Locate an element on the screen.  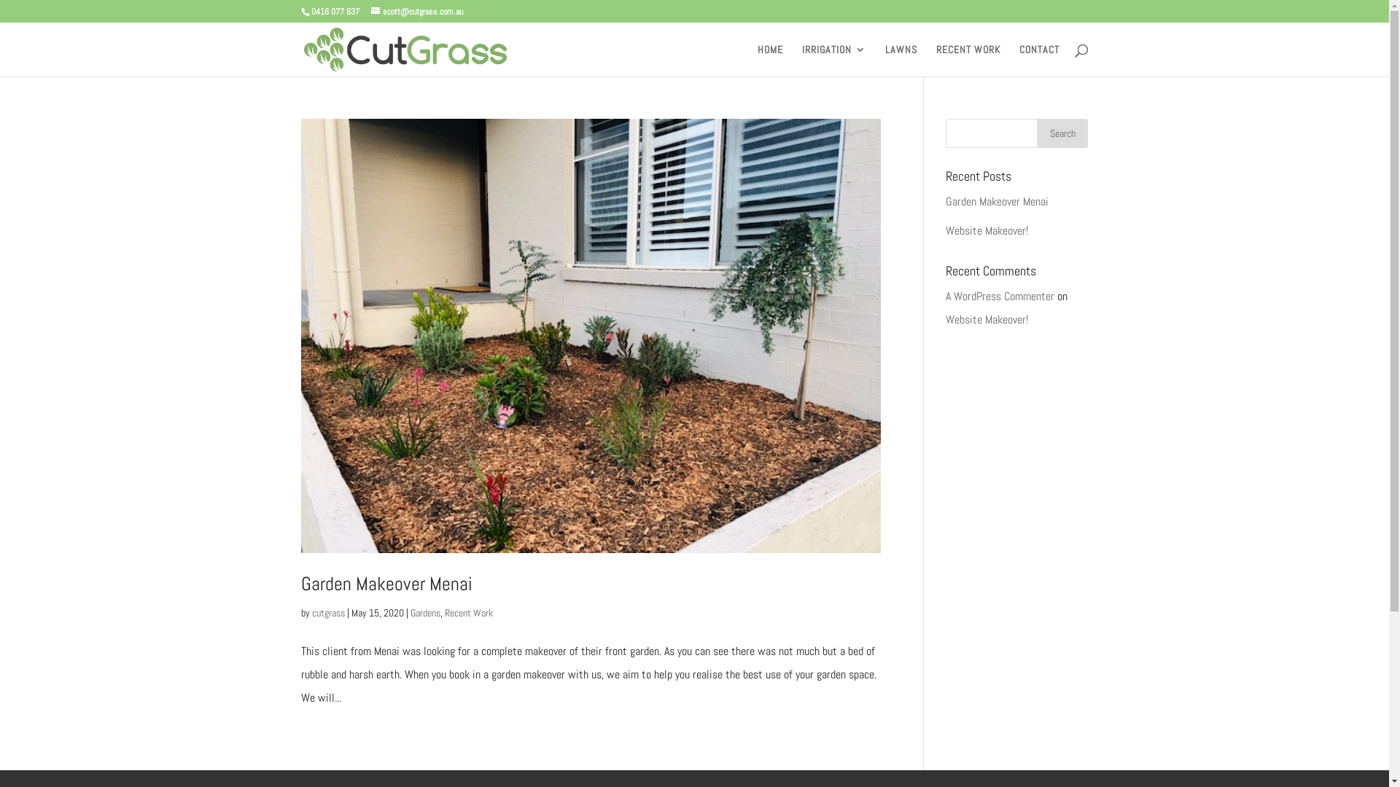
Search is located at coordinates (1062, 133).